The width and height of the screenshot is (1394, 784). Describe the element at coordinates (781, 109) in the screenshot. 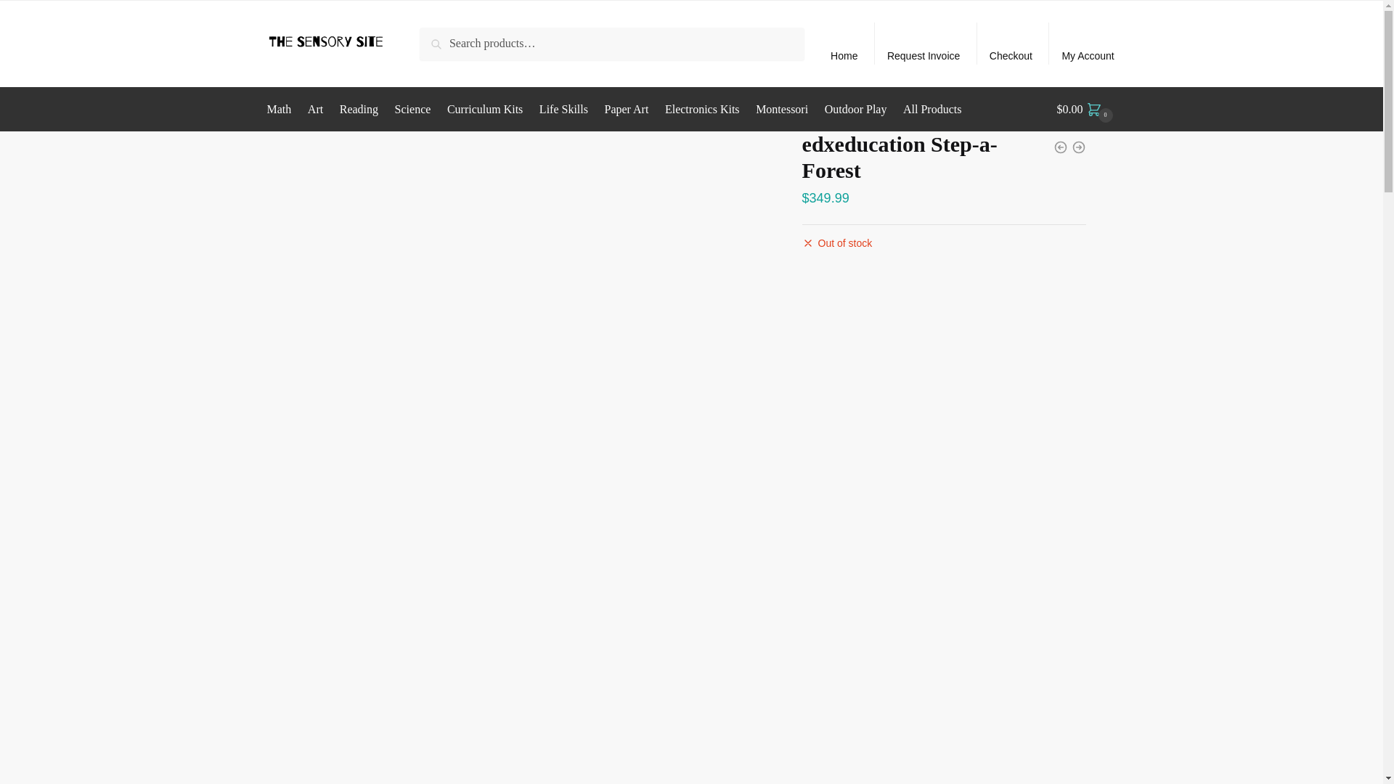

I see `Montessori` at that location.